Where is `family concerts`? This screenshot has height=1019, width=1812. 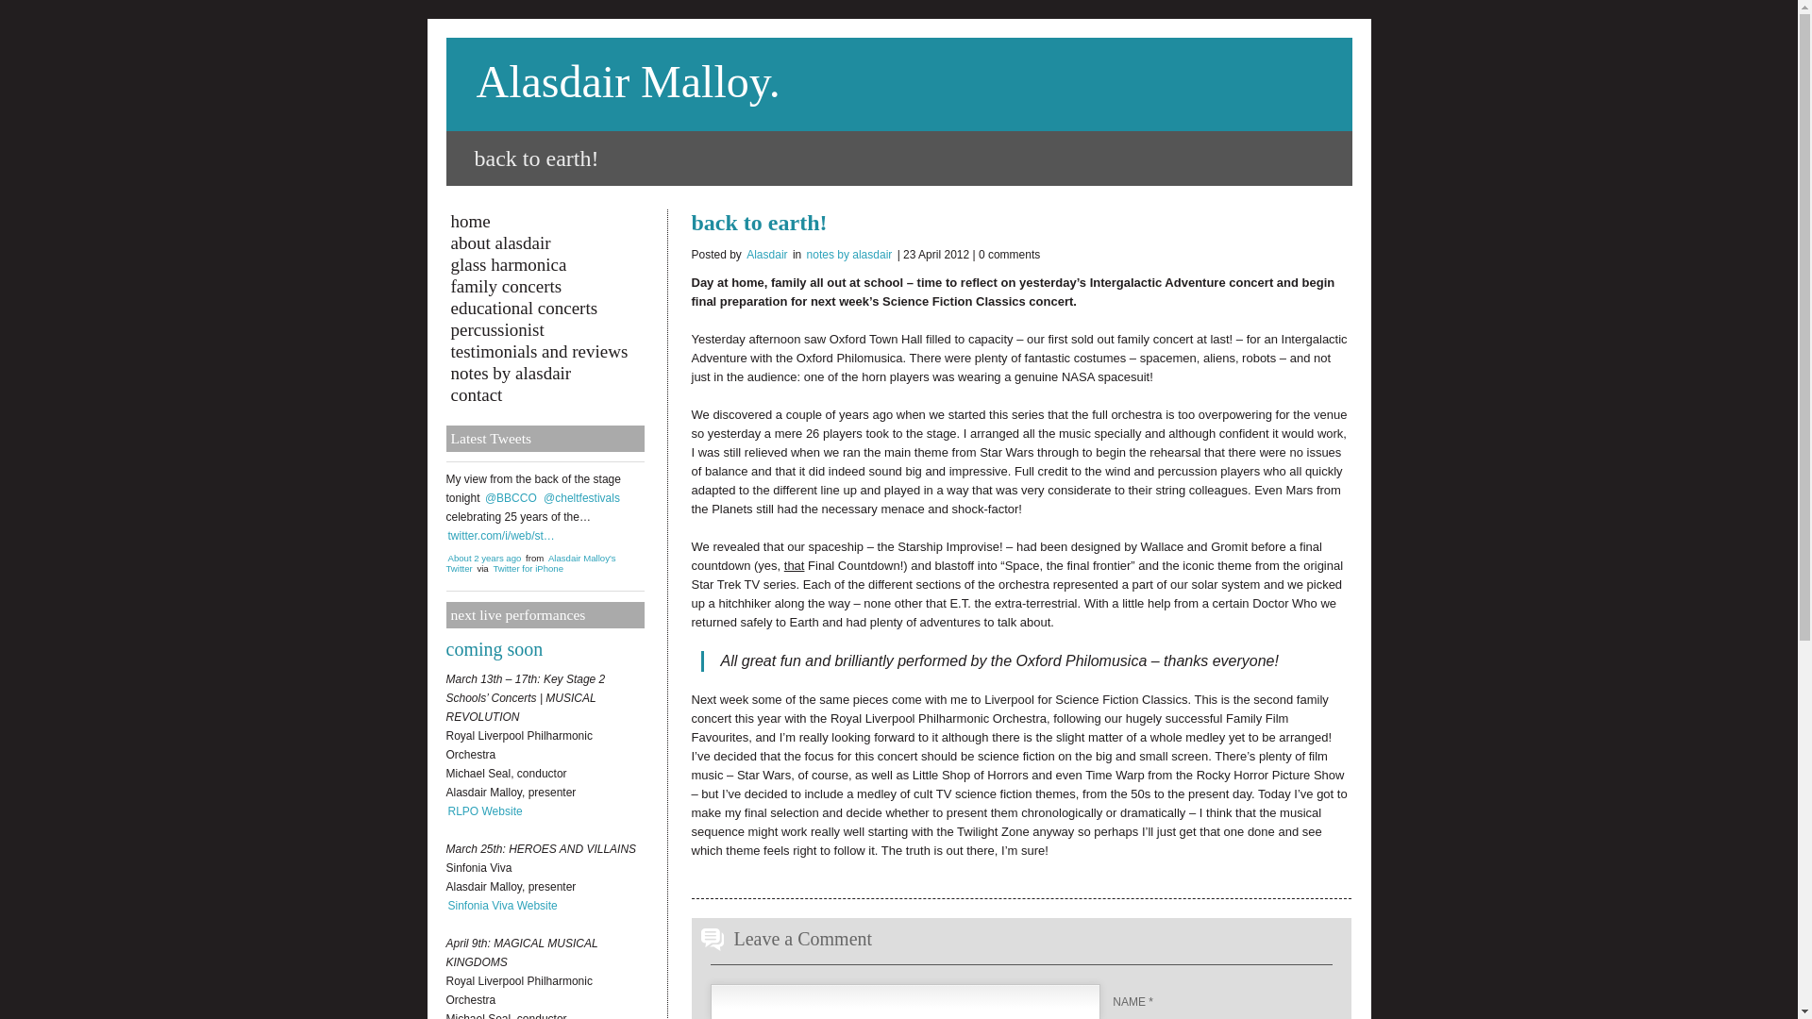 family concerts is located at coordinates (544, 286).